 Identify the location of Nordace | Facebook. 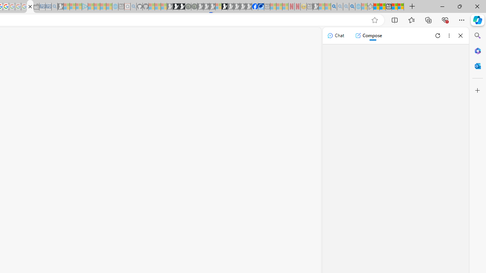
(255, 7).